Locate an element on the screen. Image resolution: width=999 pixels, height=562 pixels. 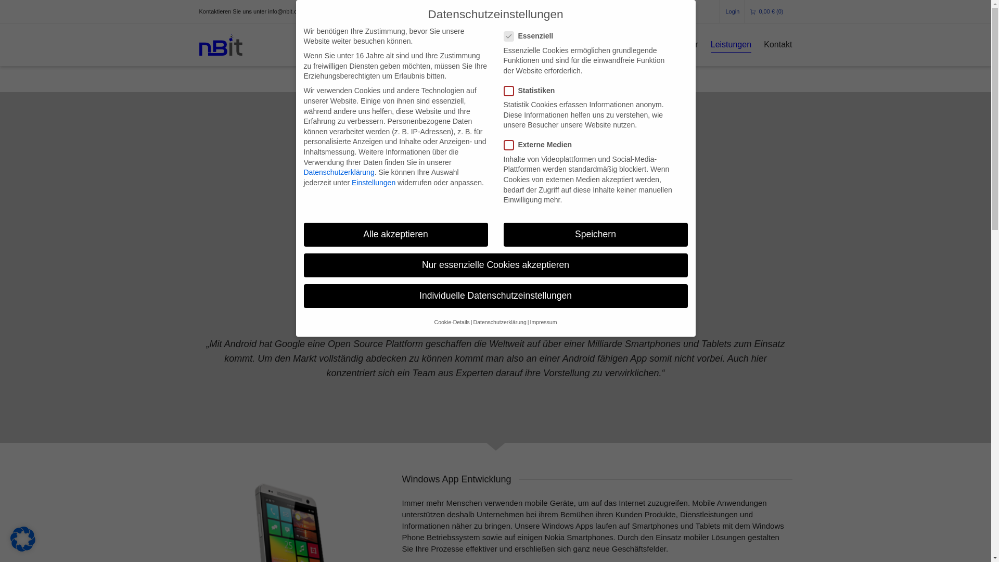
Einstellungen is located at coordinates (374, 183).